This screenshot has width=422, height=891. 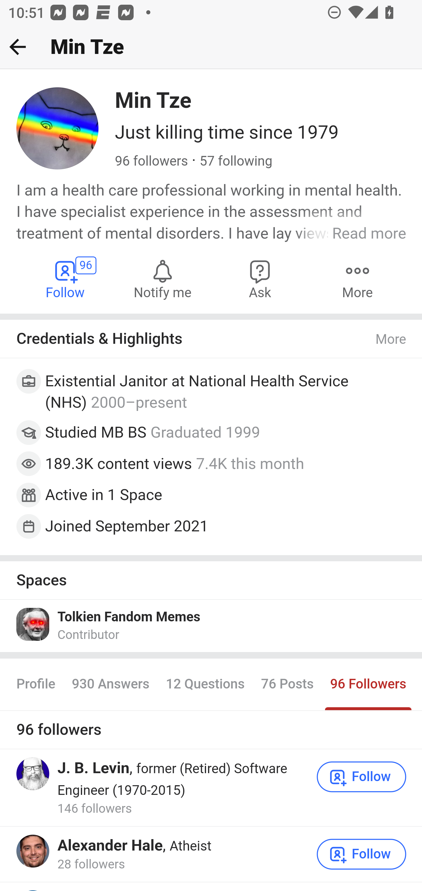 I want to click on 96 followers, so click(x=152, y=161).